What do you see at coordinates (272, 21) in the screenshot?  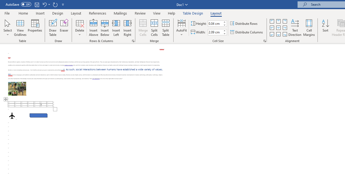 I see `Align Top Justified` at bounding box center [272, 21].